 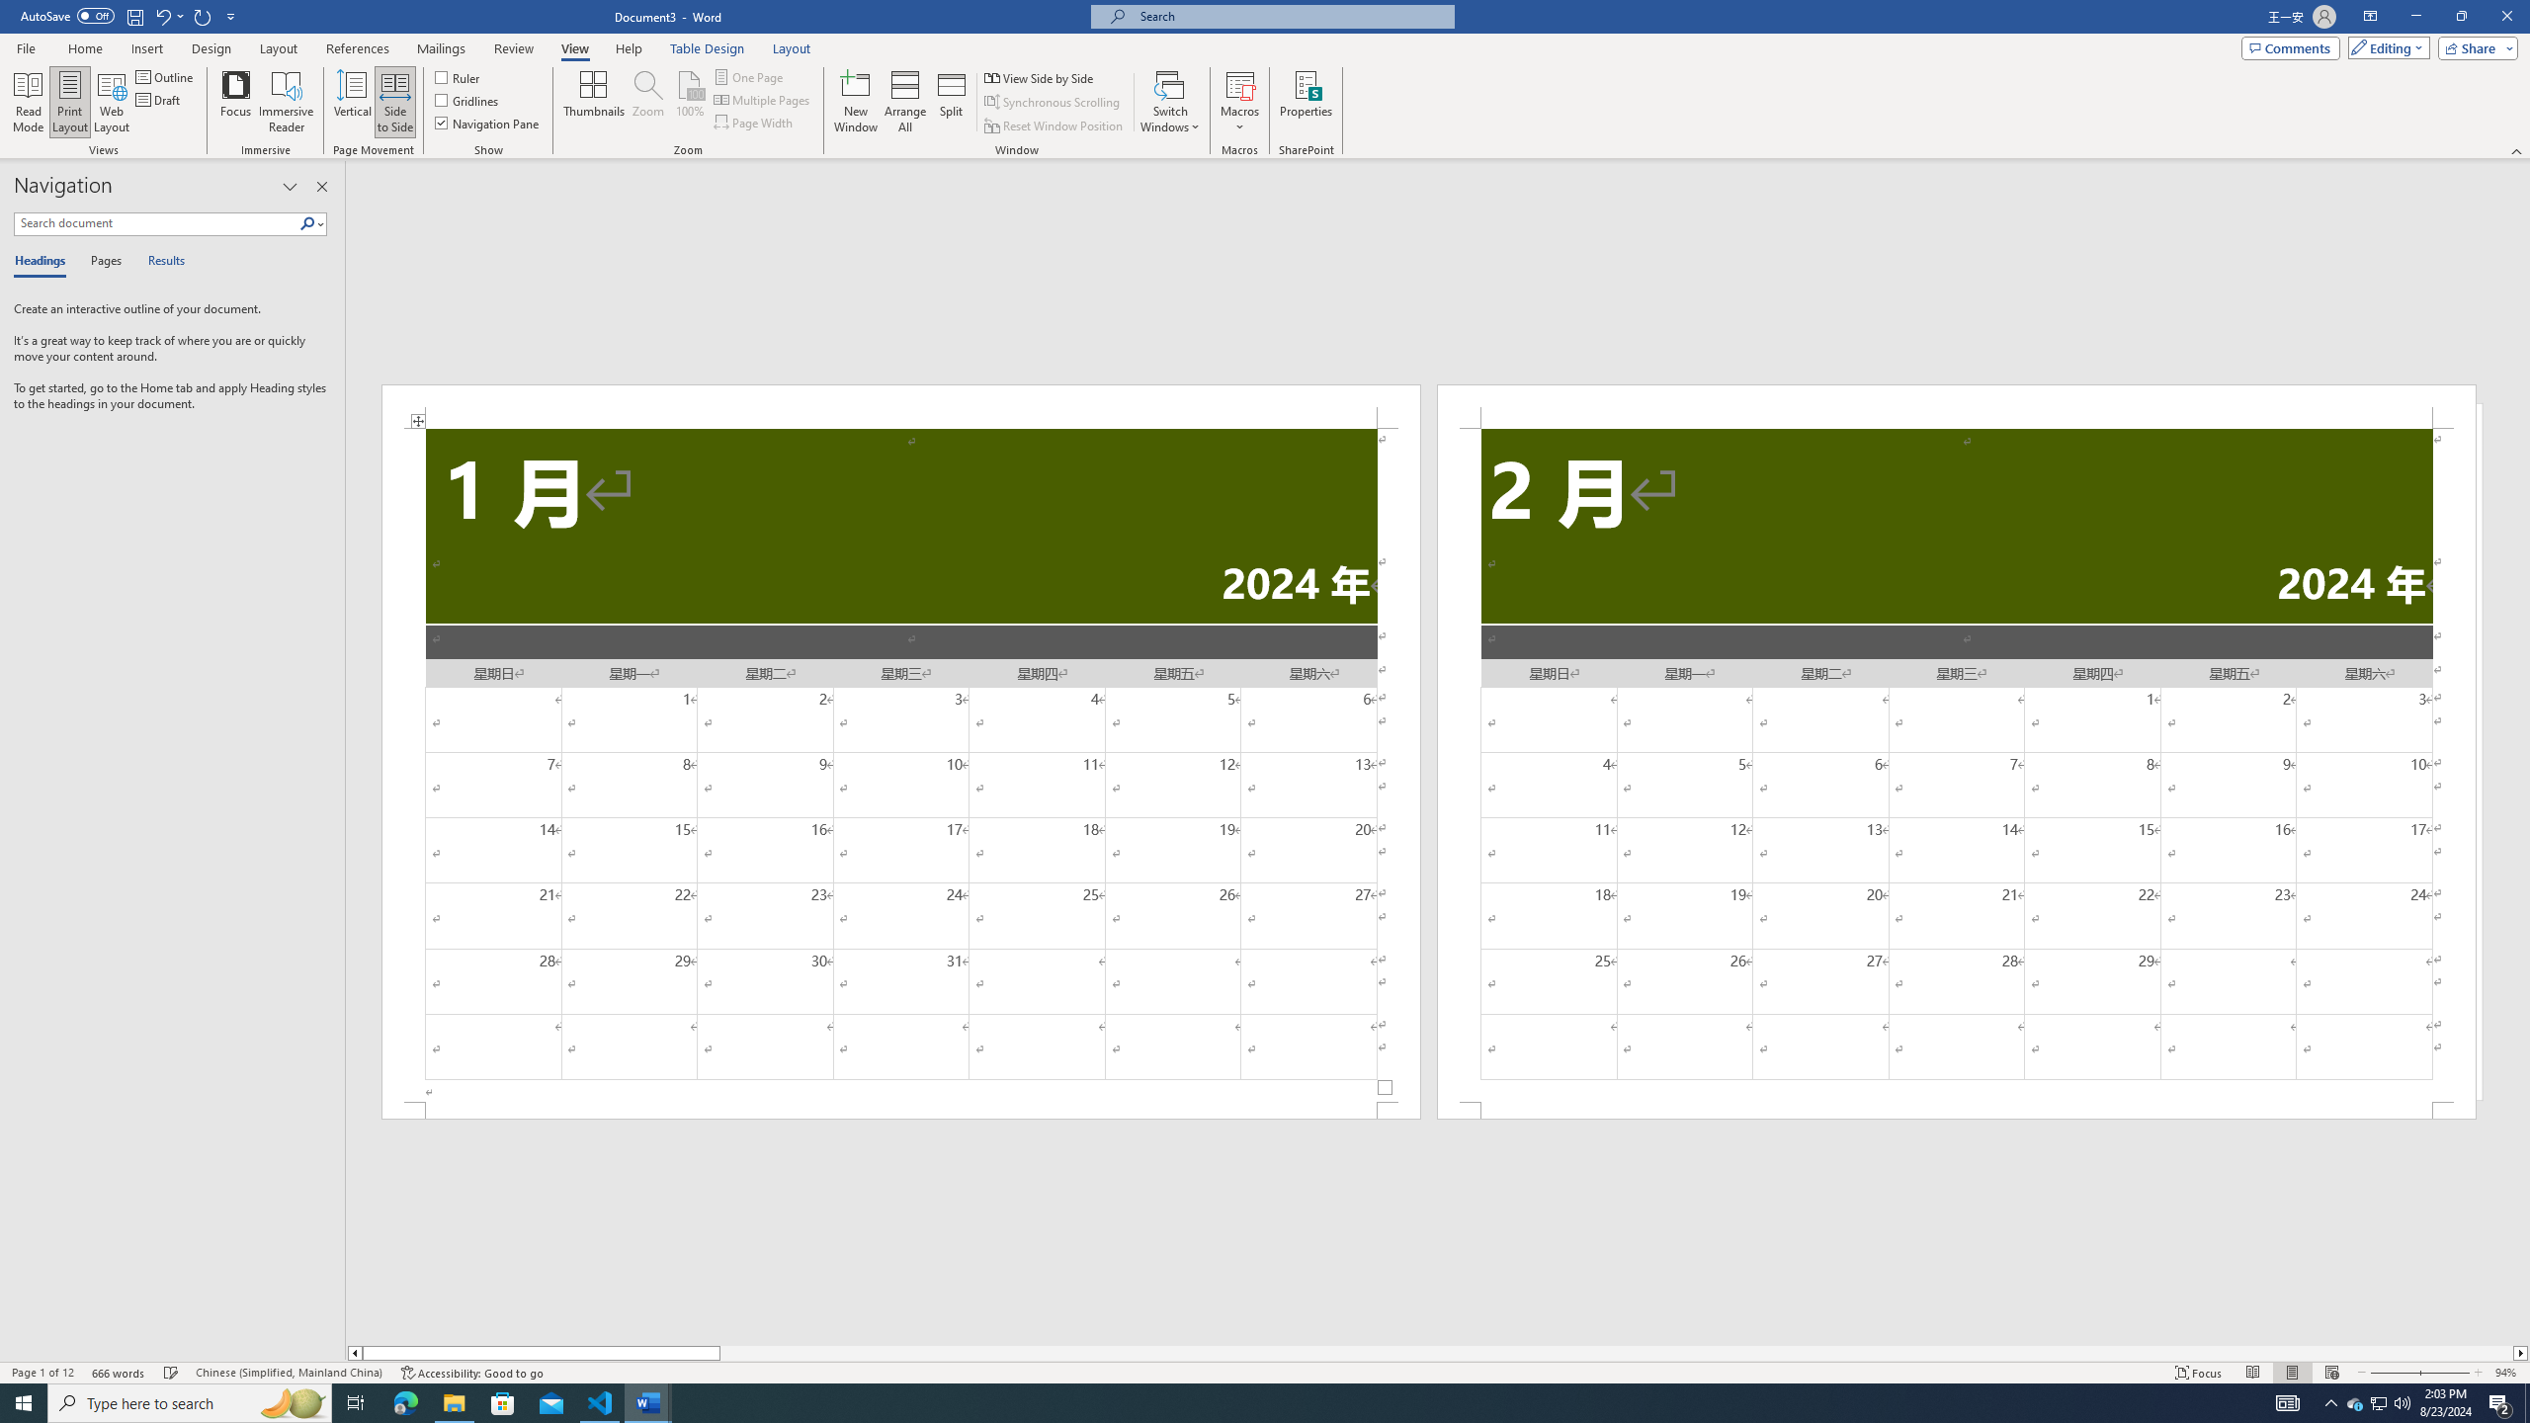 I want to click on Multiple Pages, so click(x=763, y=99).